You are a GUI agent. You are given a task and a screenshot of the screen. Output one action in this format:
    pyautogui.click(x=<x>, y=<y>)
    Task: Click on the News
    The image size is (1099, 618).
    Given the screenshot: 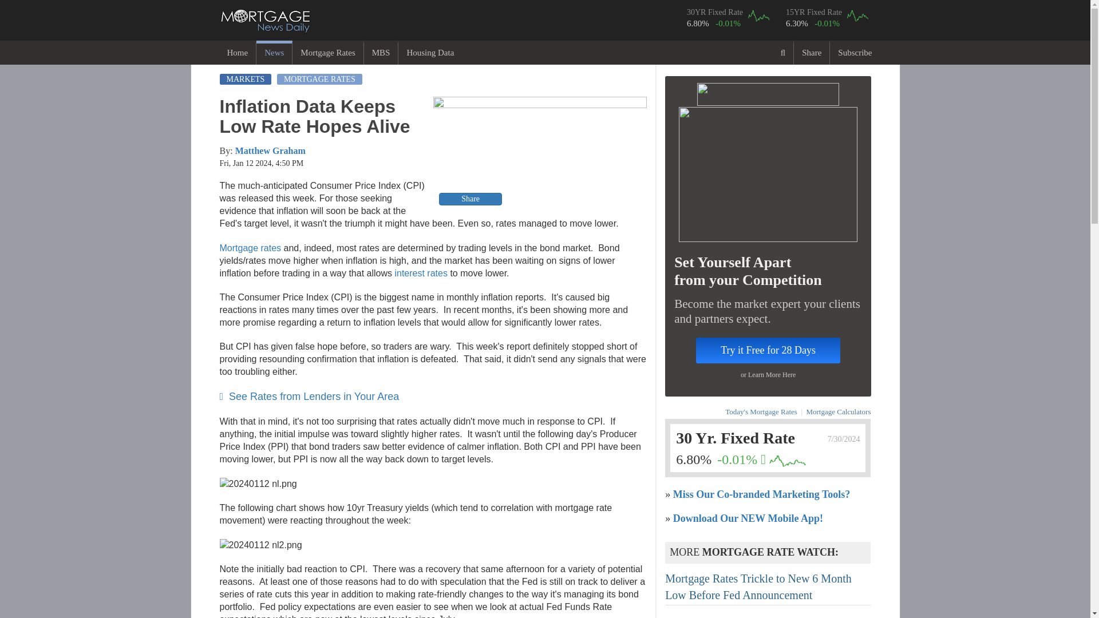 What is the action you would take?
    pyautogui.click(x=274, y=53)
    